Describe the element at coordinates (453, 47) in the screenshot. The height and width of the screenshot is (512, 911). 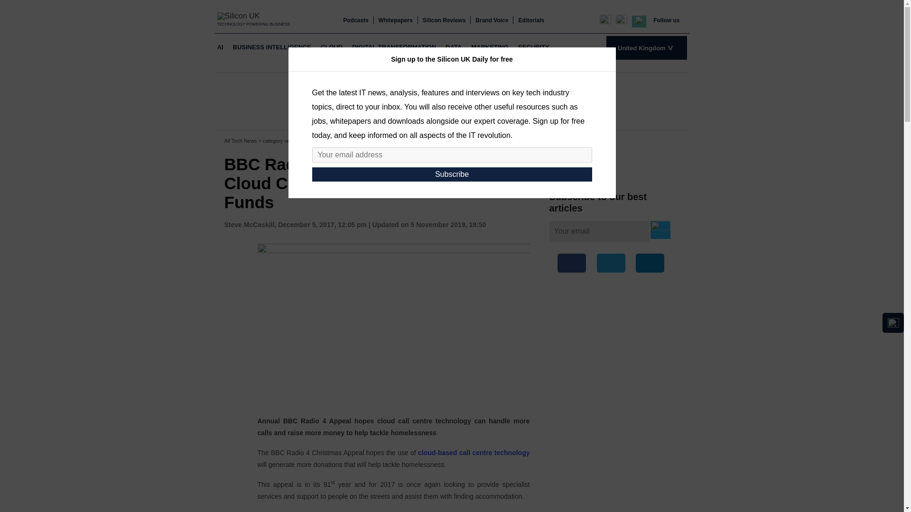
I see `DATA` at that location.